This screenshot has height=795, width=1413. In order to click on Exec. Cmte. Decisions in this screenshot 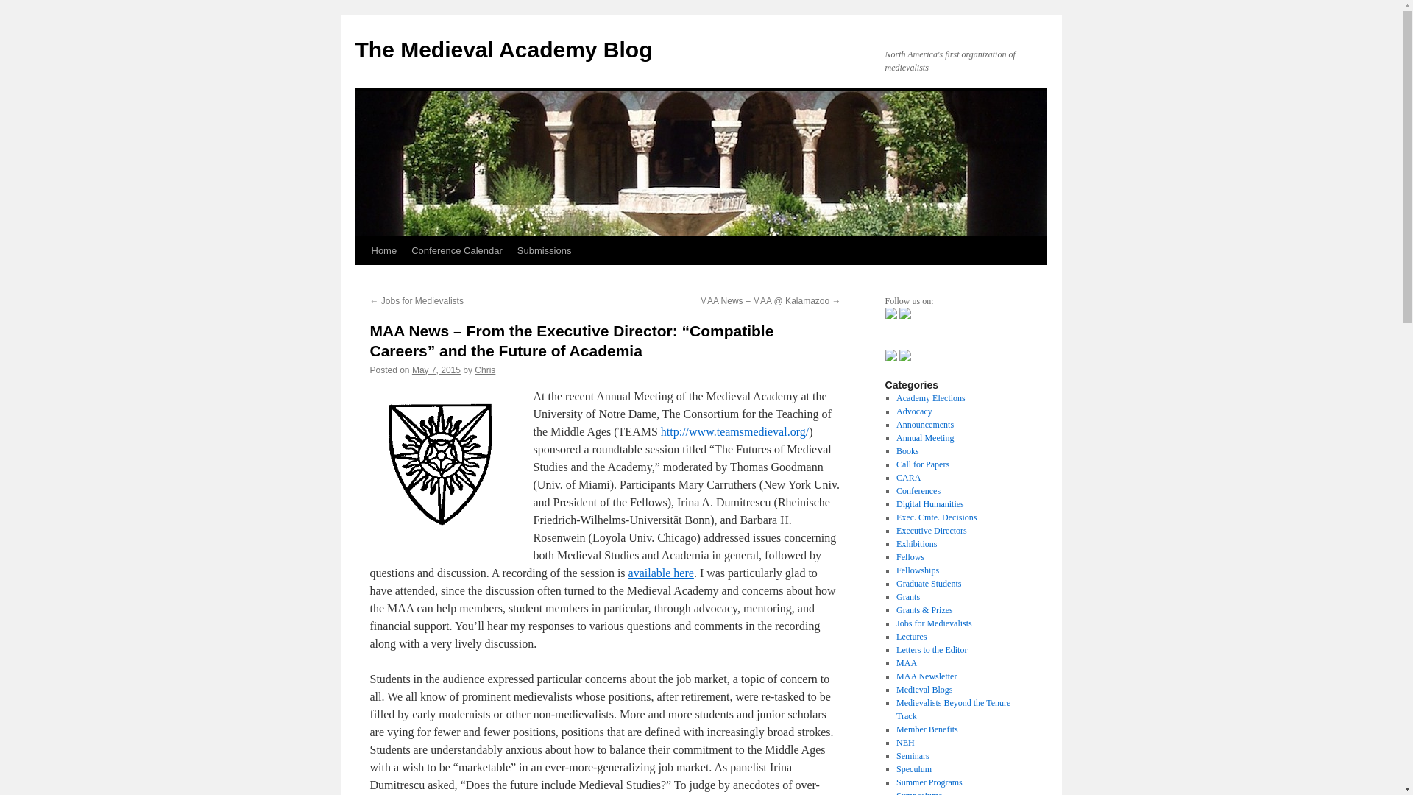, I will do `click(936, 517)`.